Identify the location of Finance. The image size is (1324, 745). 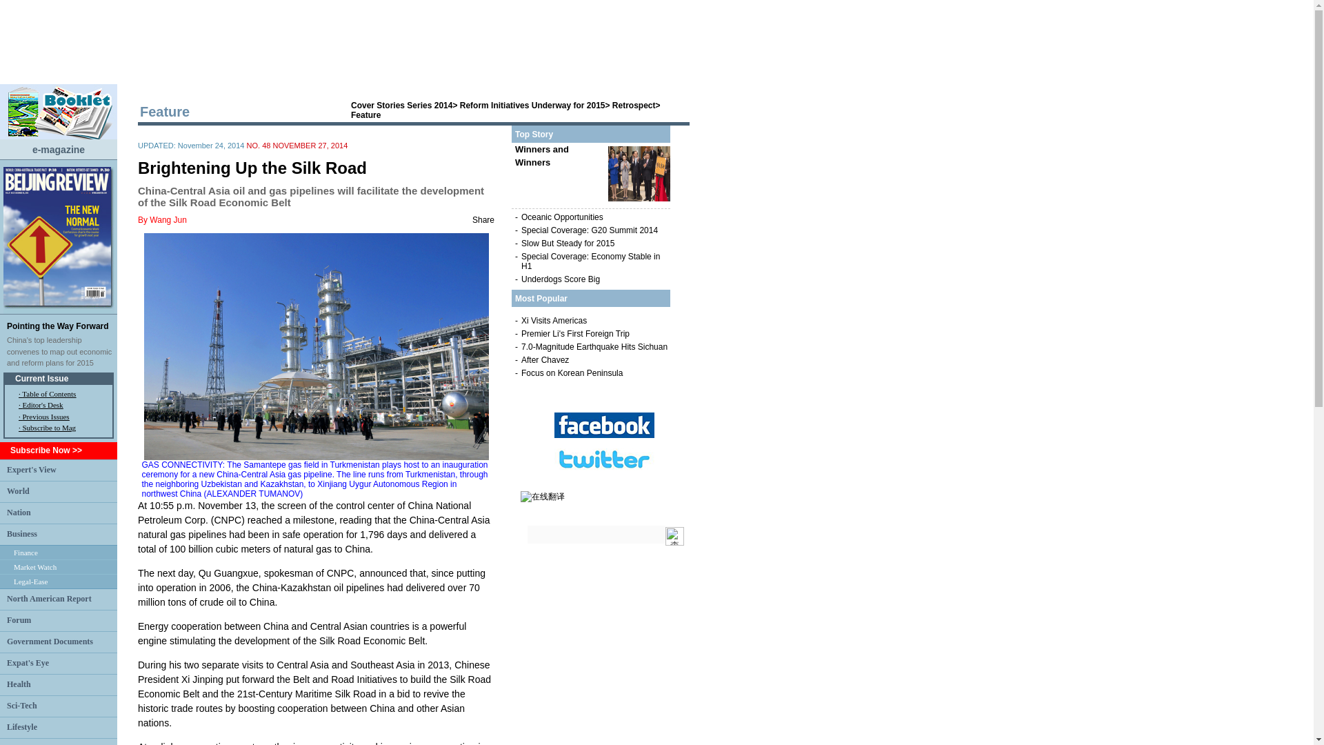
(26, 551).